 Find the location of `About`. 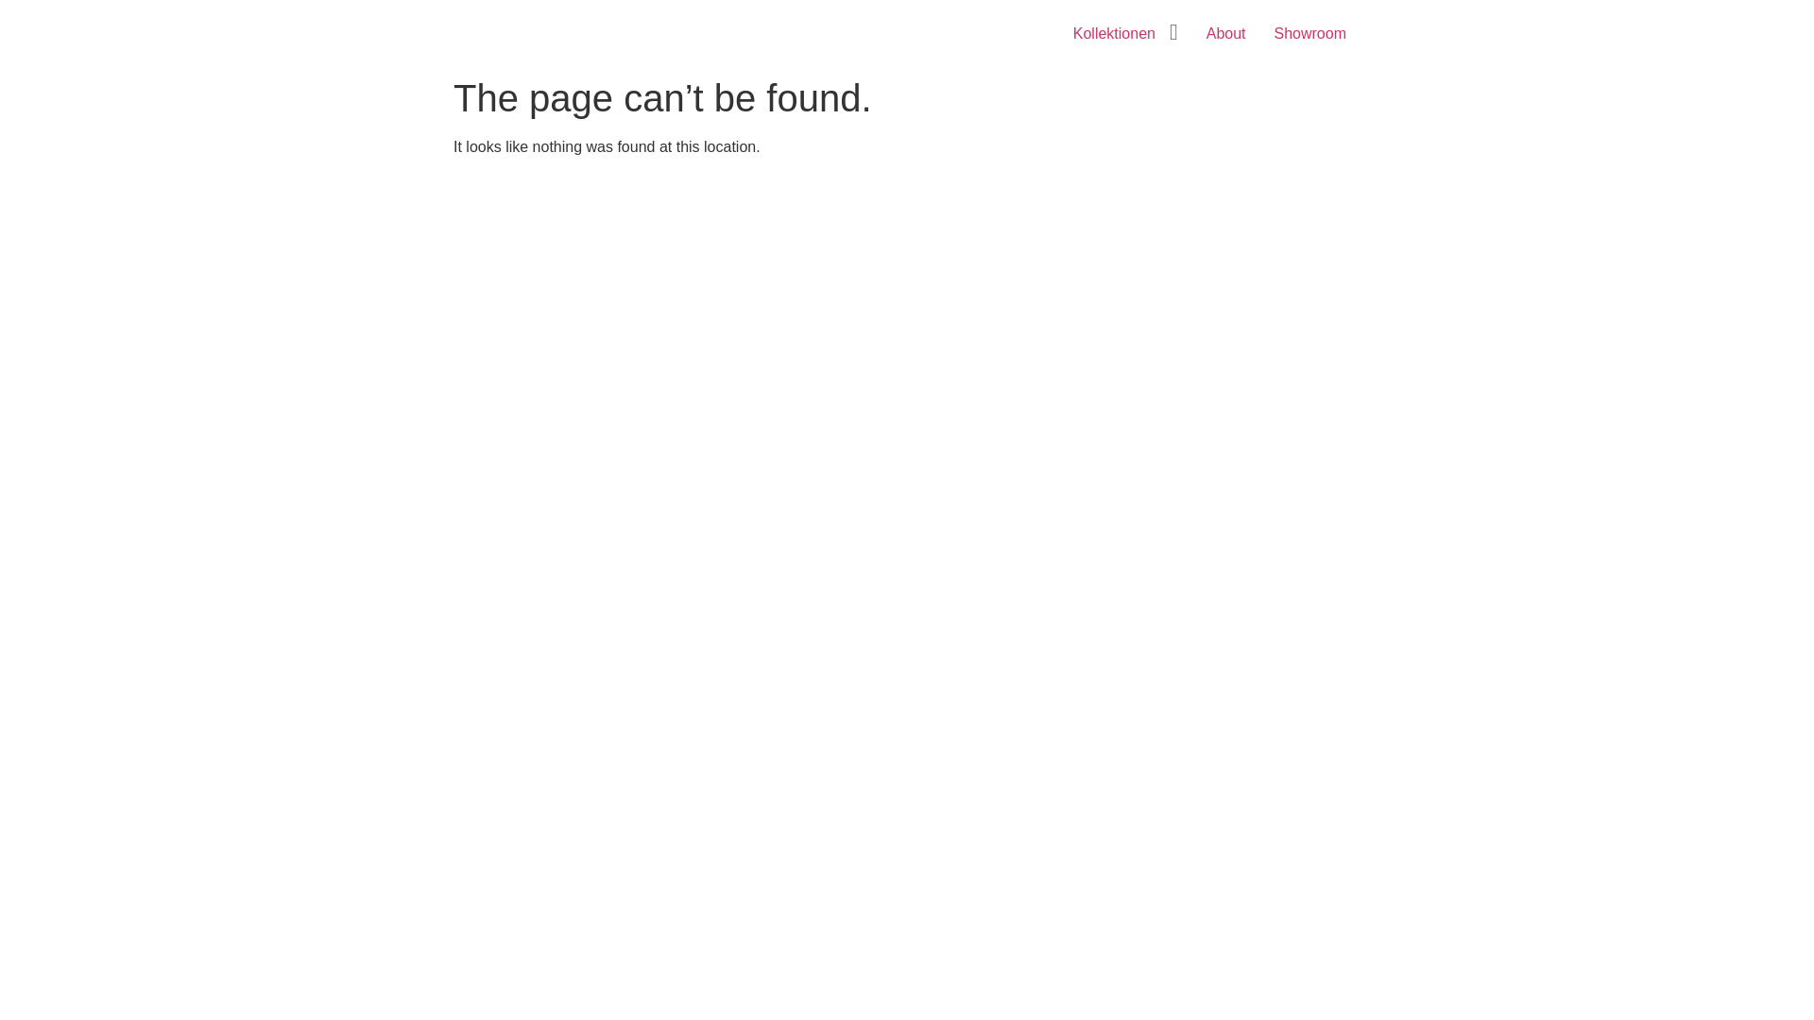

About is located at coordinates (1226, 34).